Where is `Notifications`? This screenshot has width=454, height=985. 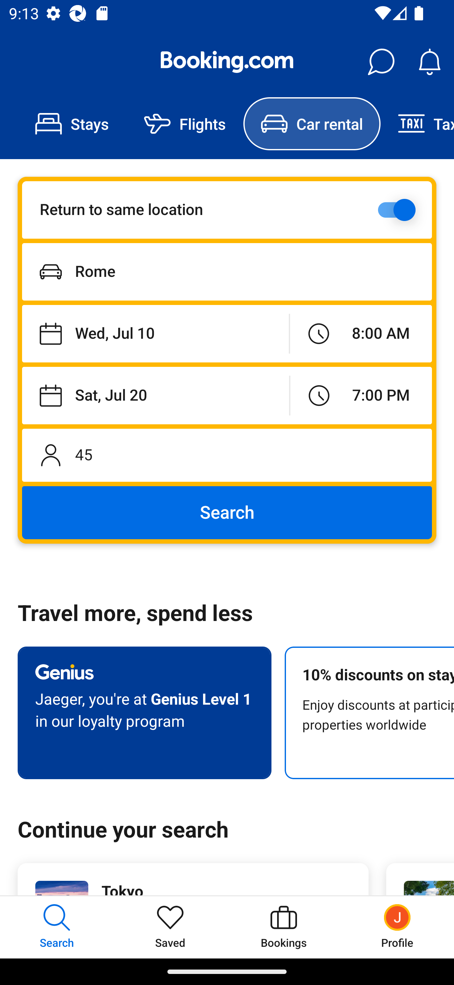 Notifications is located at coordinates (429, 62).